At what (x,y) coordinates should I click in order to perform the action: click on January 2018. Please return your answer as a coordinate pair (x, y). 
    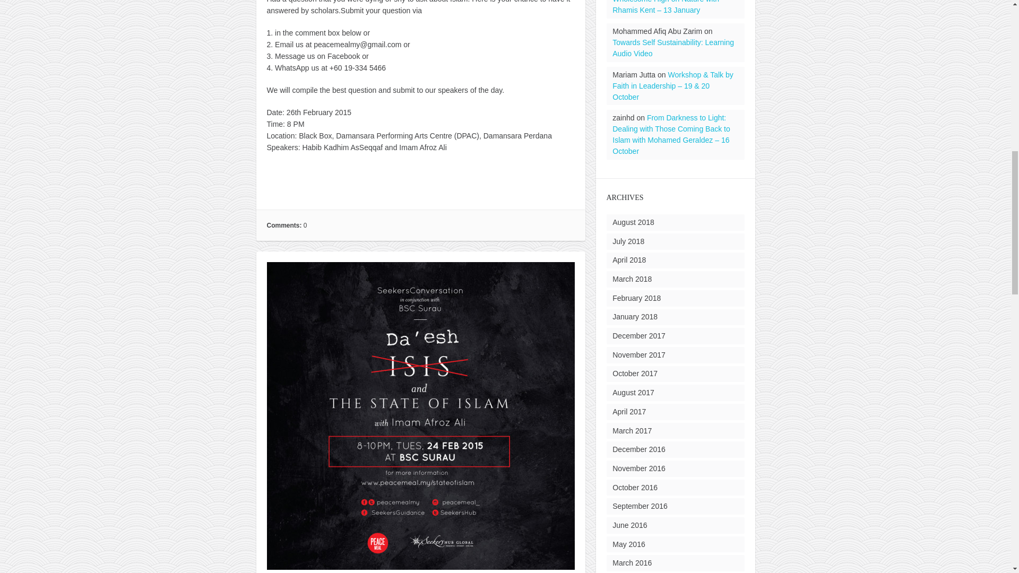
    Looking at the image, I should click on (635, 316).